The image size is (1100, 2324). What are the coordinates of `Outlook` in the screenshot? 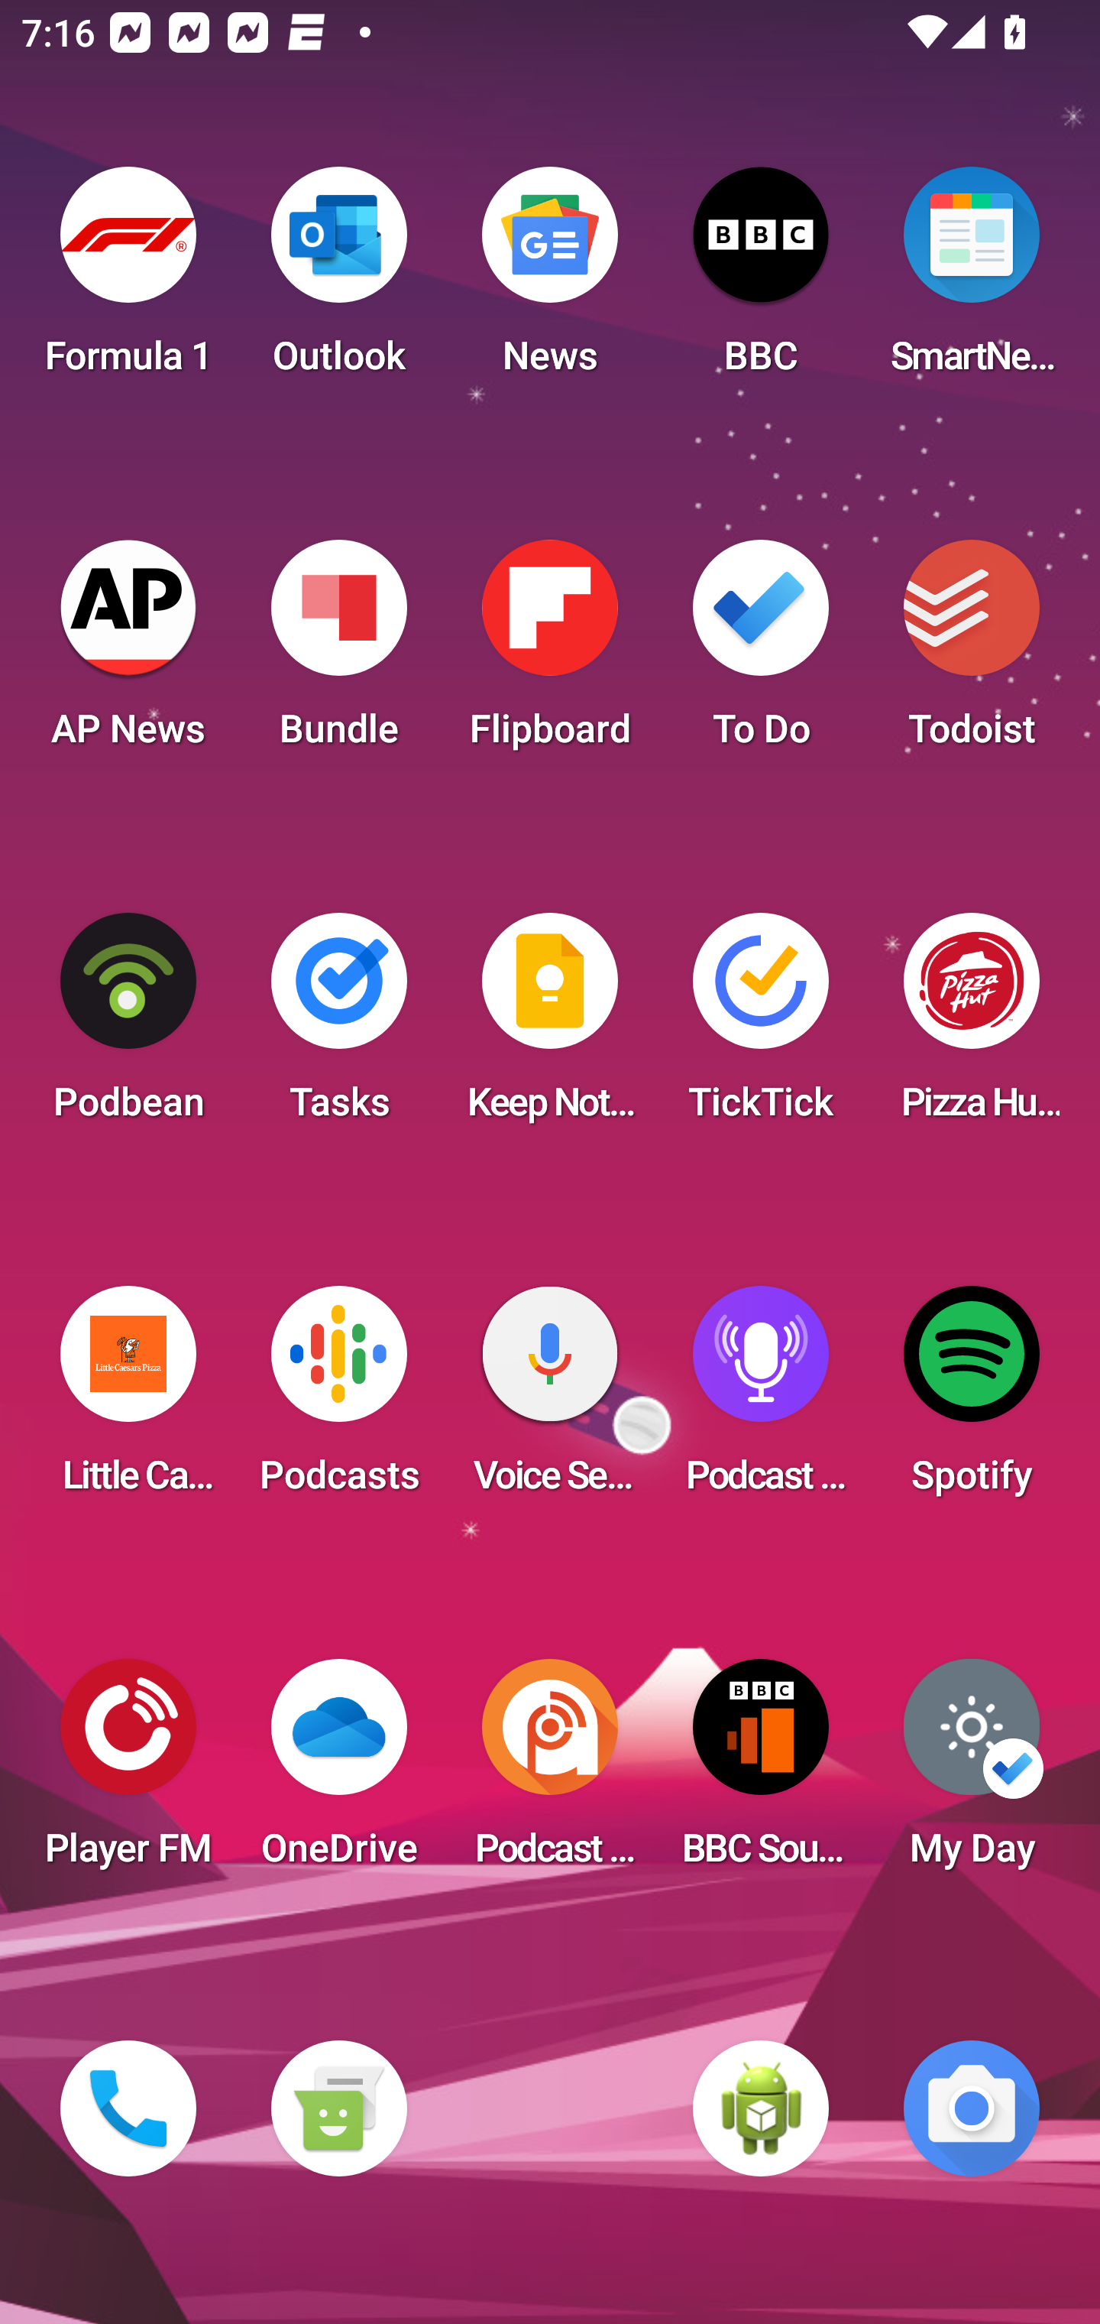 It's located at (338, 280).